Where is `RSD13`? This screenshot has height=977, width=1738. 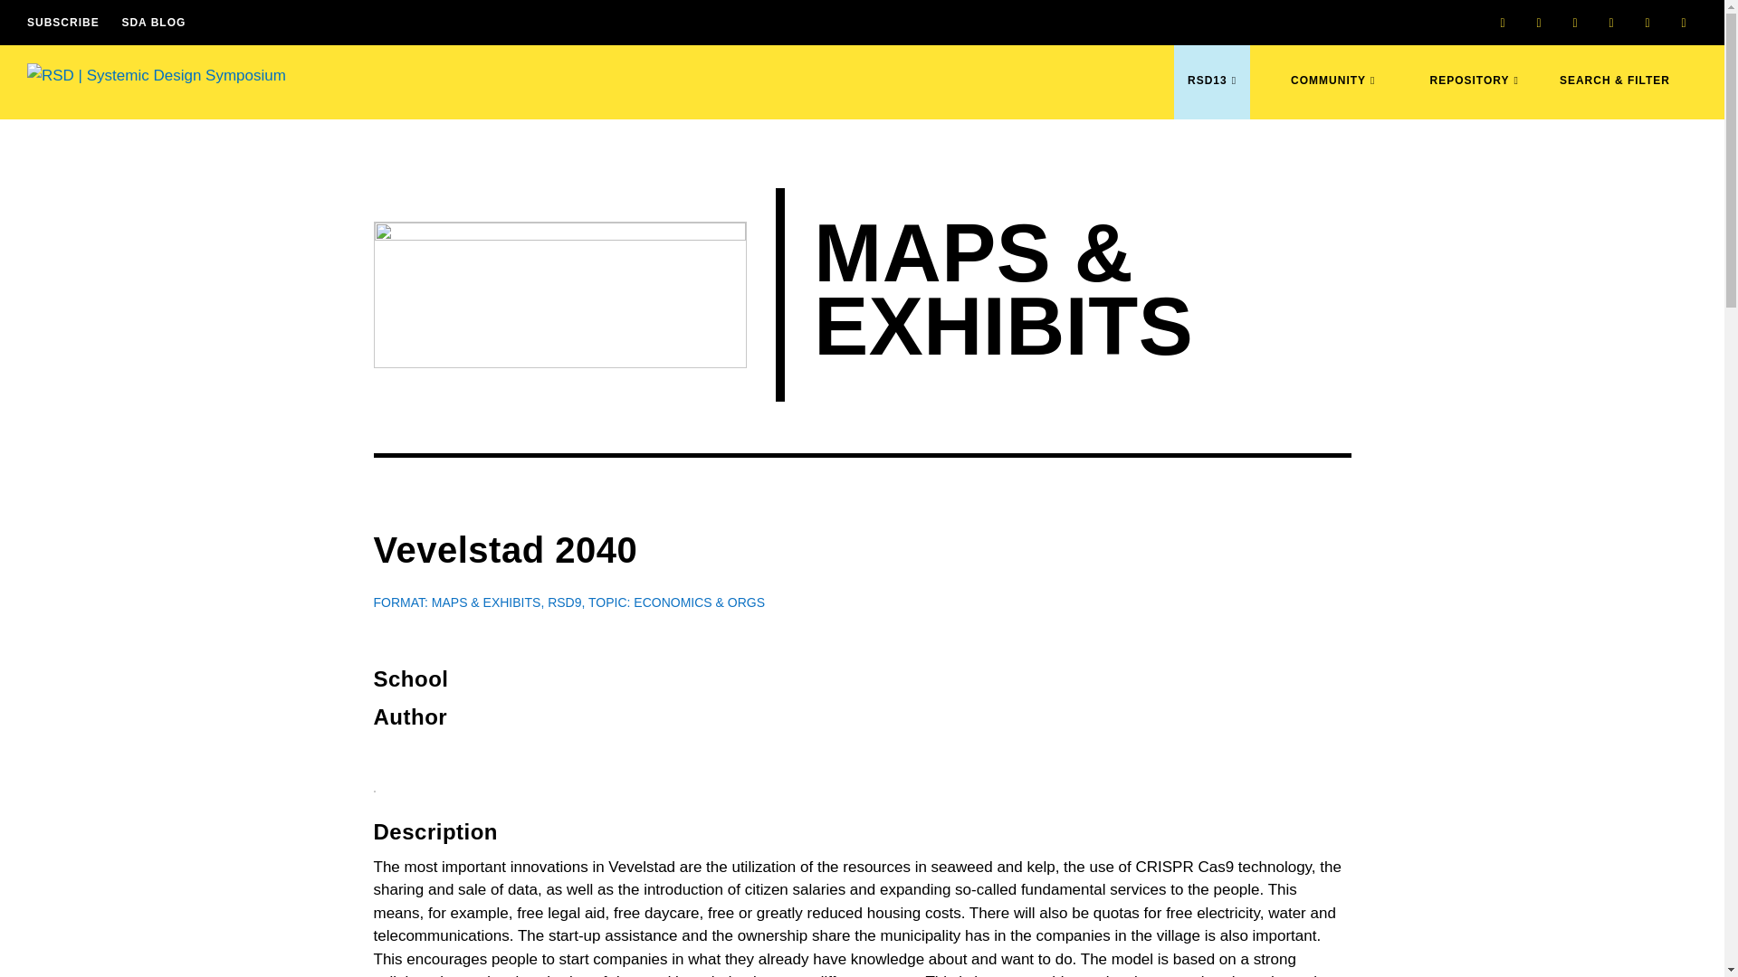
RSD13 is located at coordinates (1211, 95).